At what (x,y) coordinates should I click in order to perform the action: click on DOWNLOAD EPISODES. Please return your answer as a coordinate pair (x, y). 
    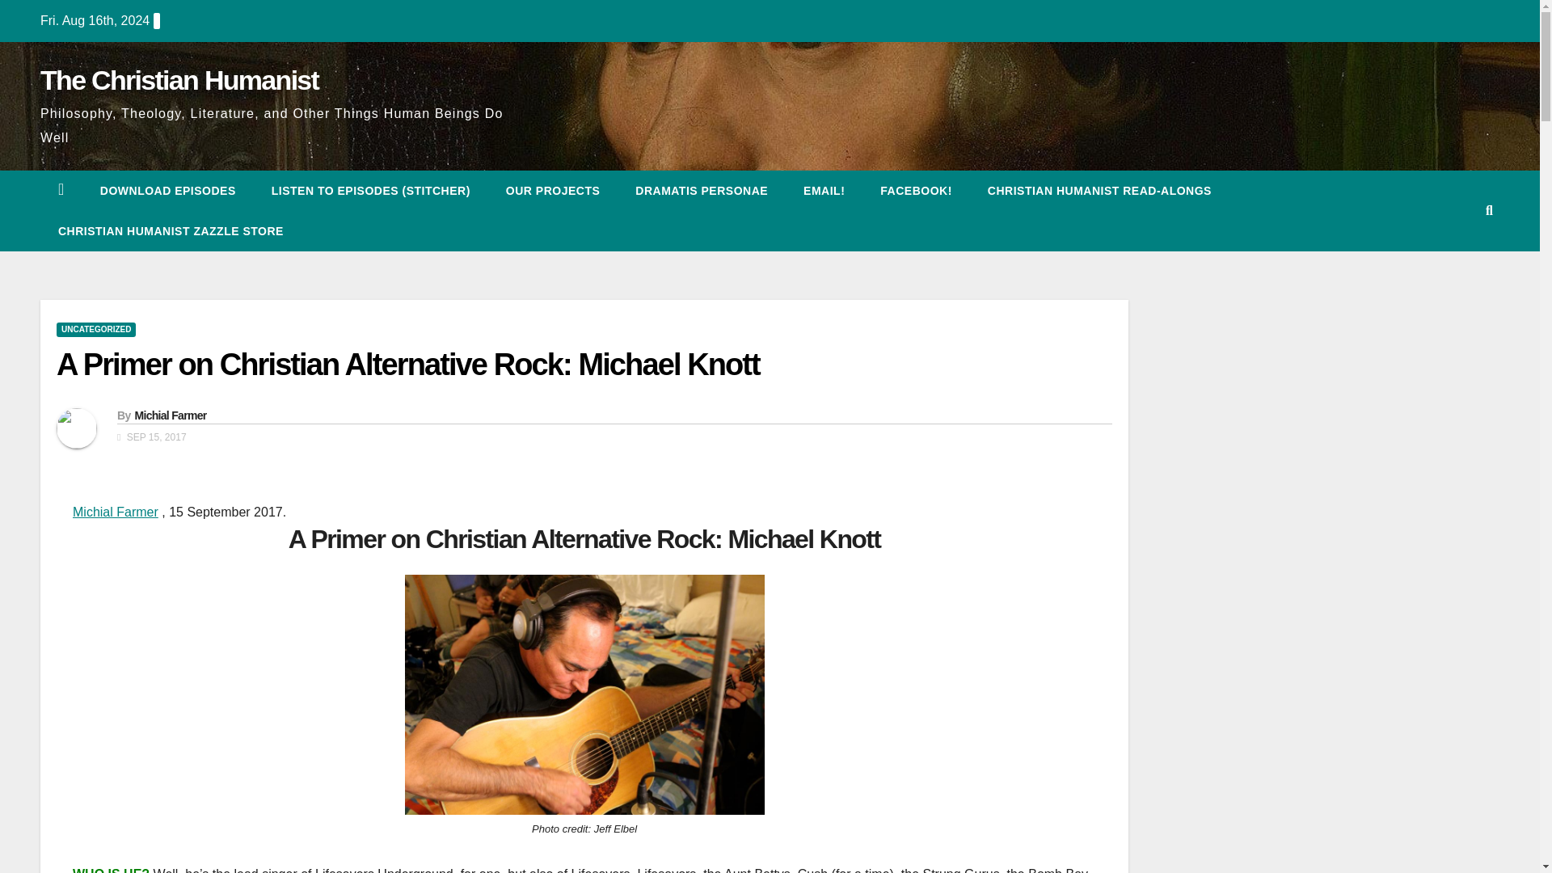
    Looking at the image, I should click on (168, 191).